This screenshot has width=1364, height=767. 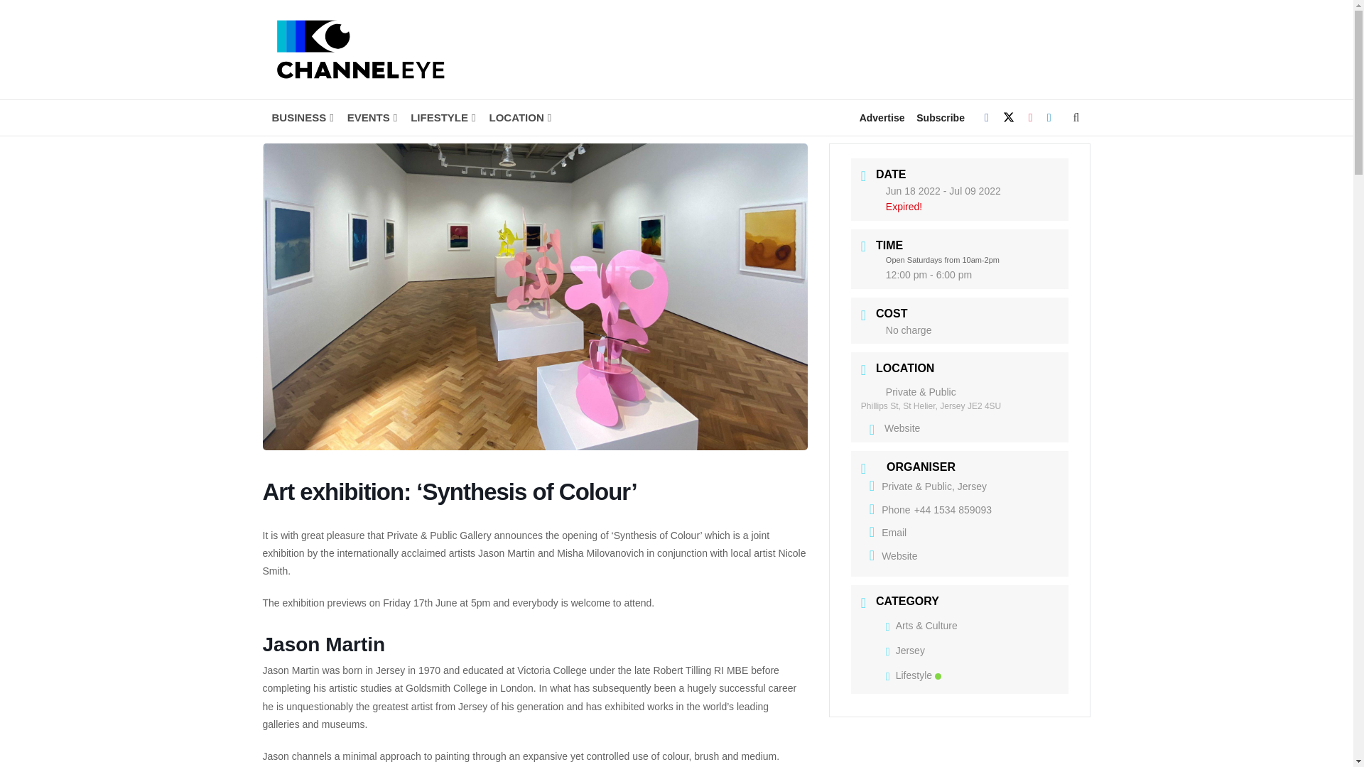 I want to click on Advertise, so click(x=882, y=118).